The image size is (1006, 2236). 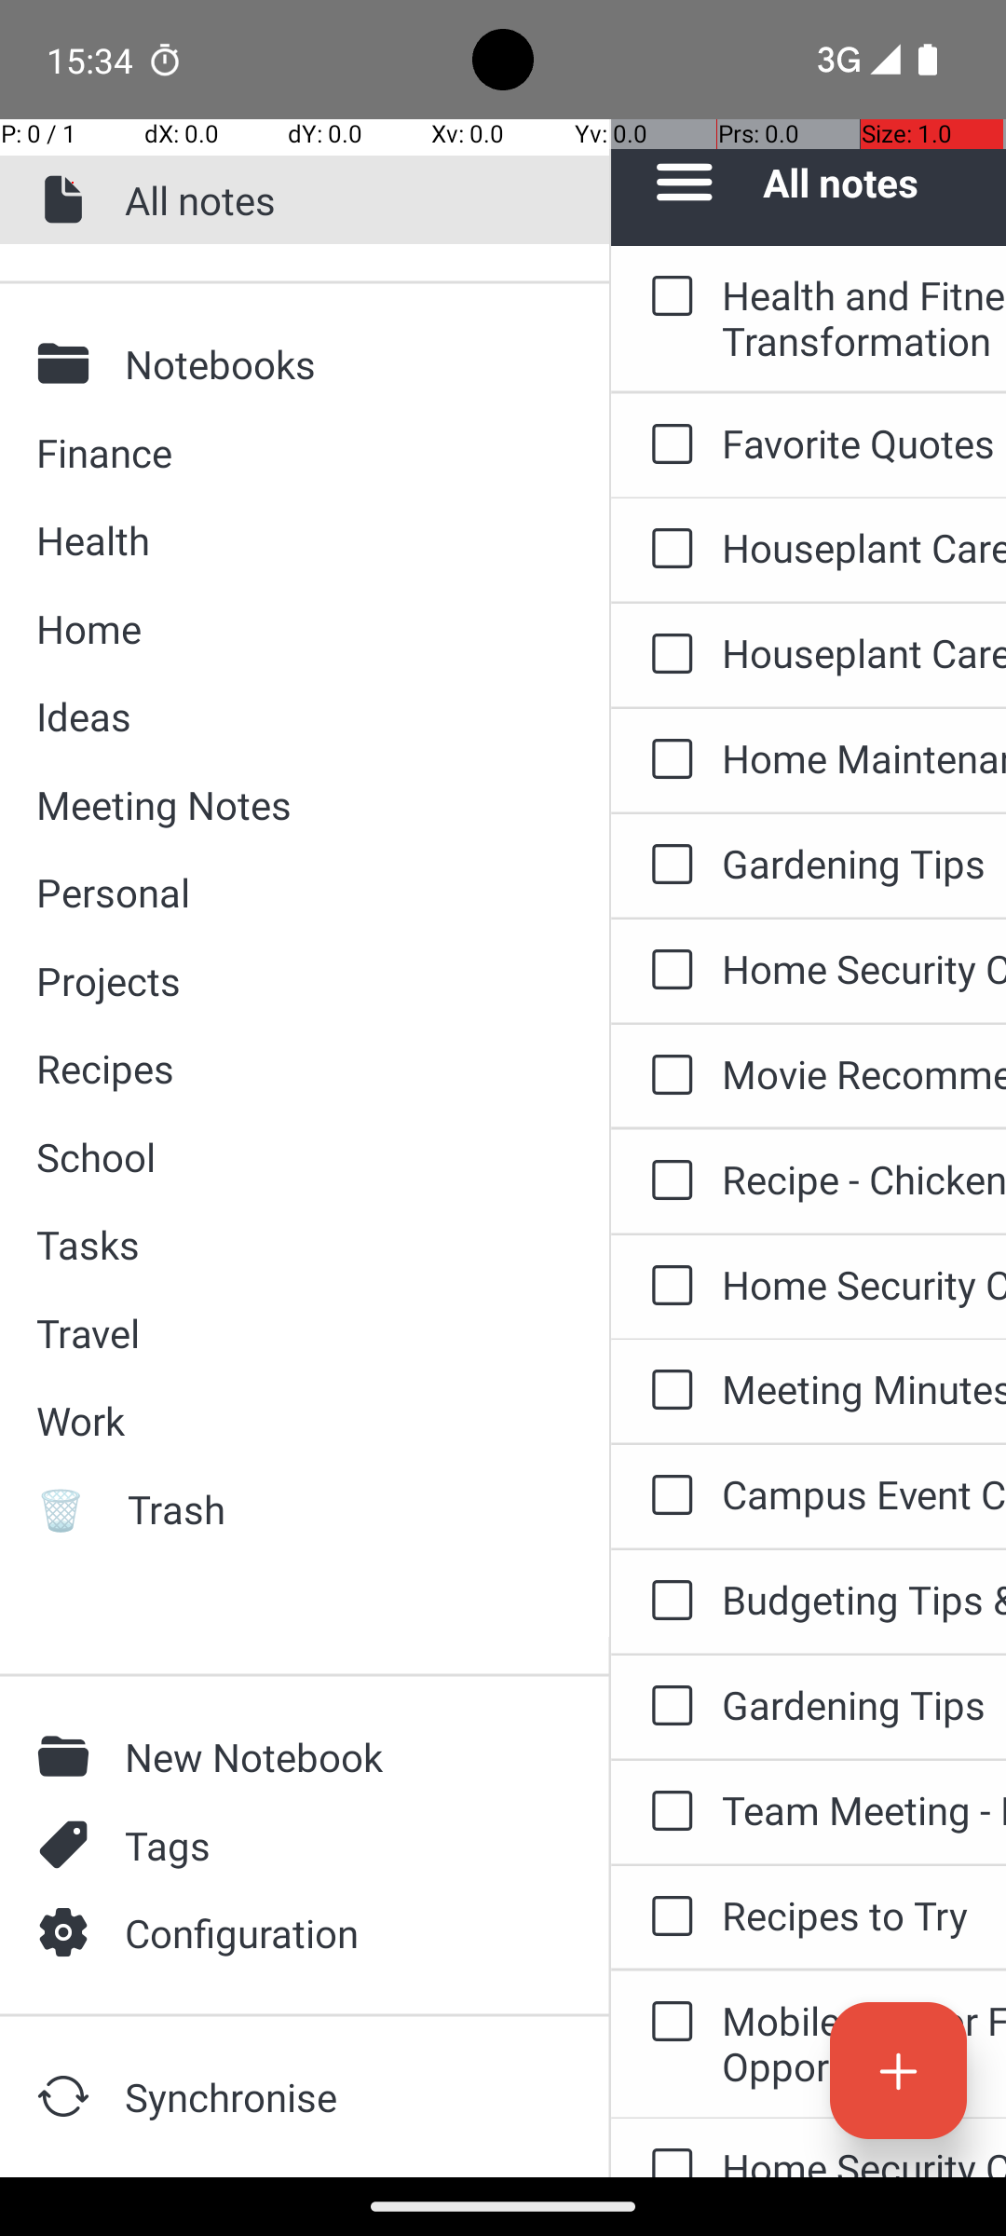 What do you see at coordinates (68, 1756) in the screenshot?
I see `` at bounding box center [68, 1756].